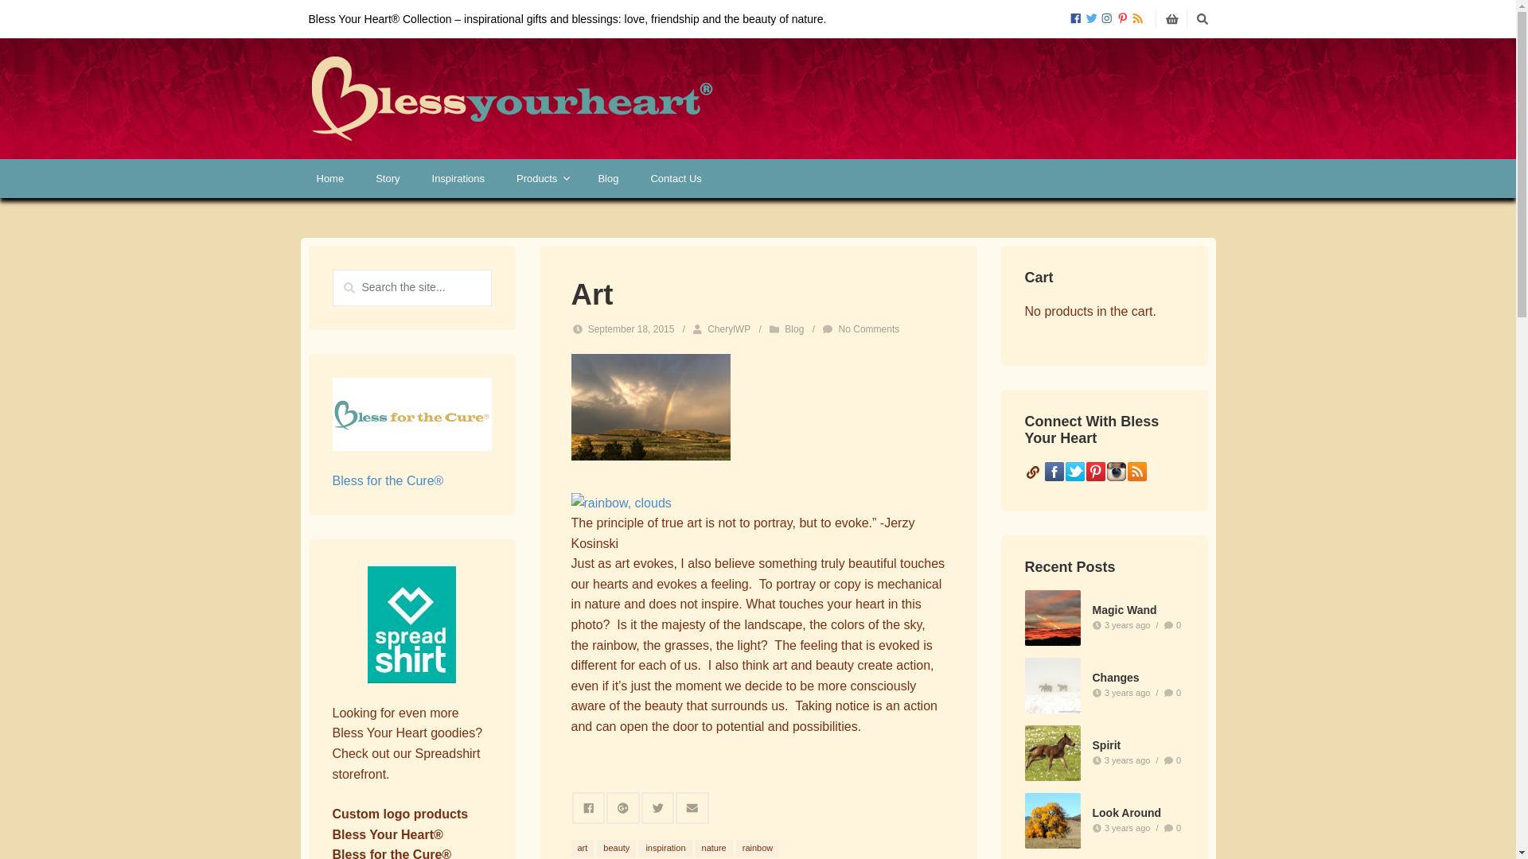 The height and width of the screenshot is (859, 1528). What do you see at coordinates (387, 178) in the screenshot?
I see `Story` at bounding box center [387, 178].